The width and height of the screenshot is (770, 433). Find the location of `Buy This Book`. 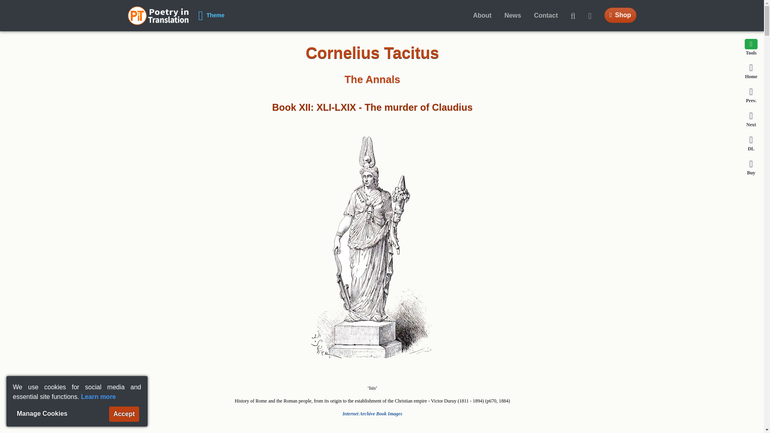

Buy This Book is located at coordinates (751, 167).